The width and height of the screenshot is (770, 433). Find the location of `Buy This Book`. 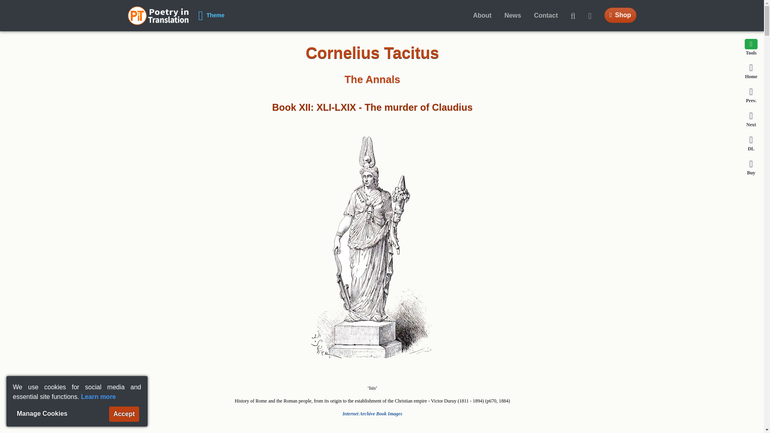

Buy This Book is located at coordinates (751, 167).